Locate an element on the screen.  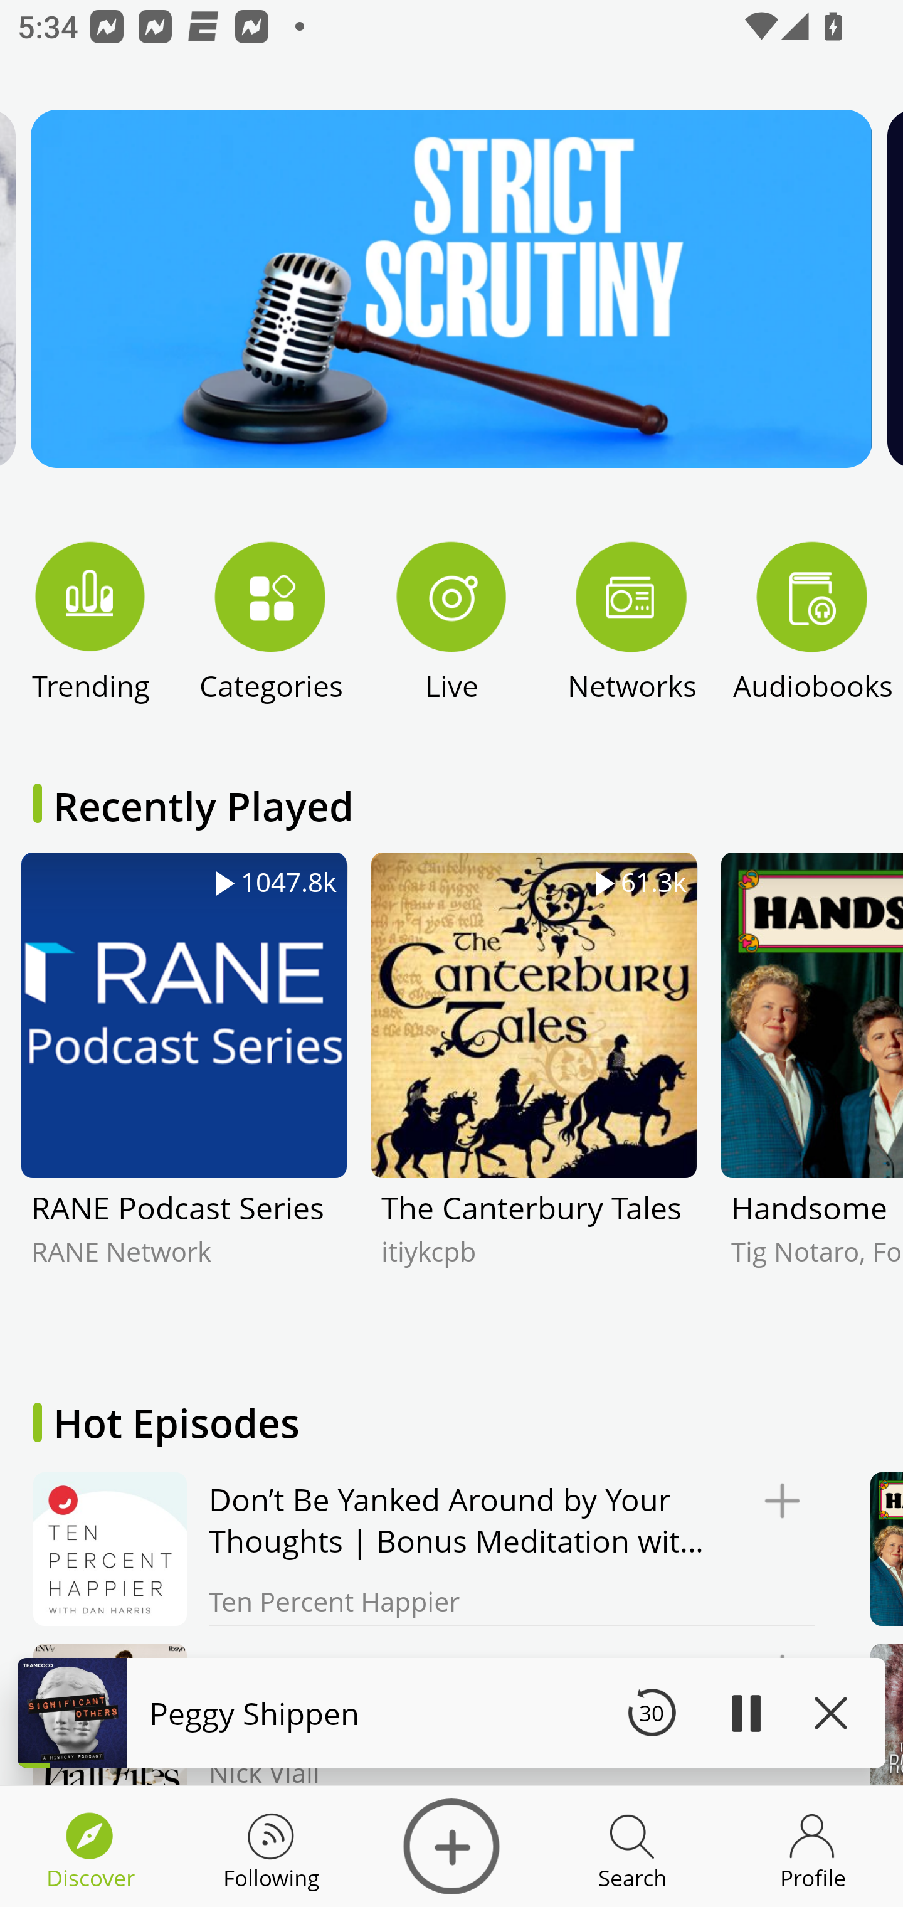
Discover Following is located at coordinates (271, 1847).